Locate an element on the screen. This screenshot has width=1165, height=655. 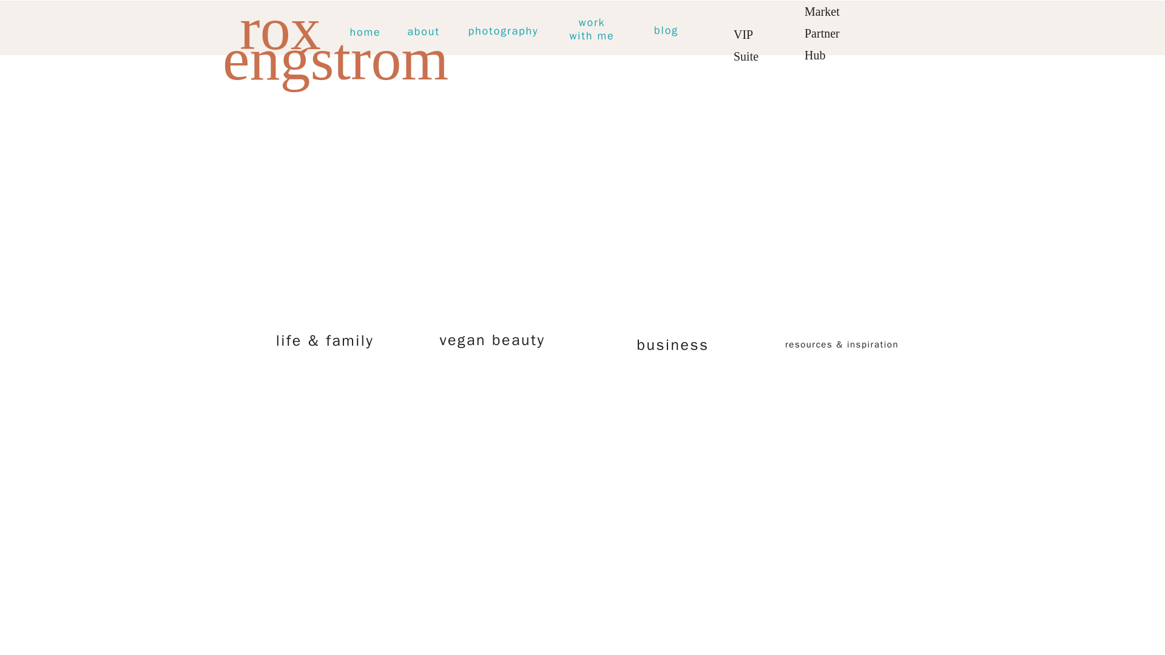
about is located at coordinates (424, 32).